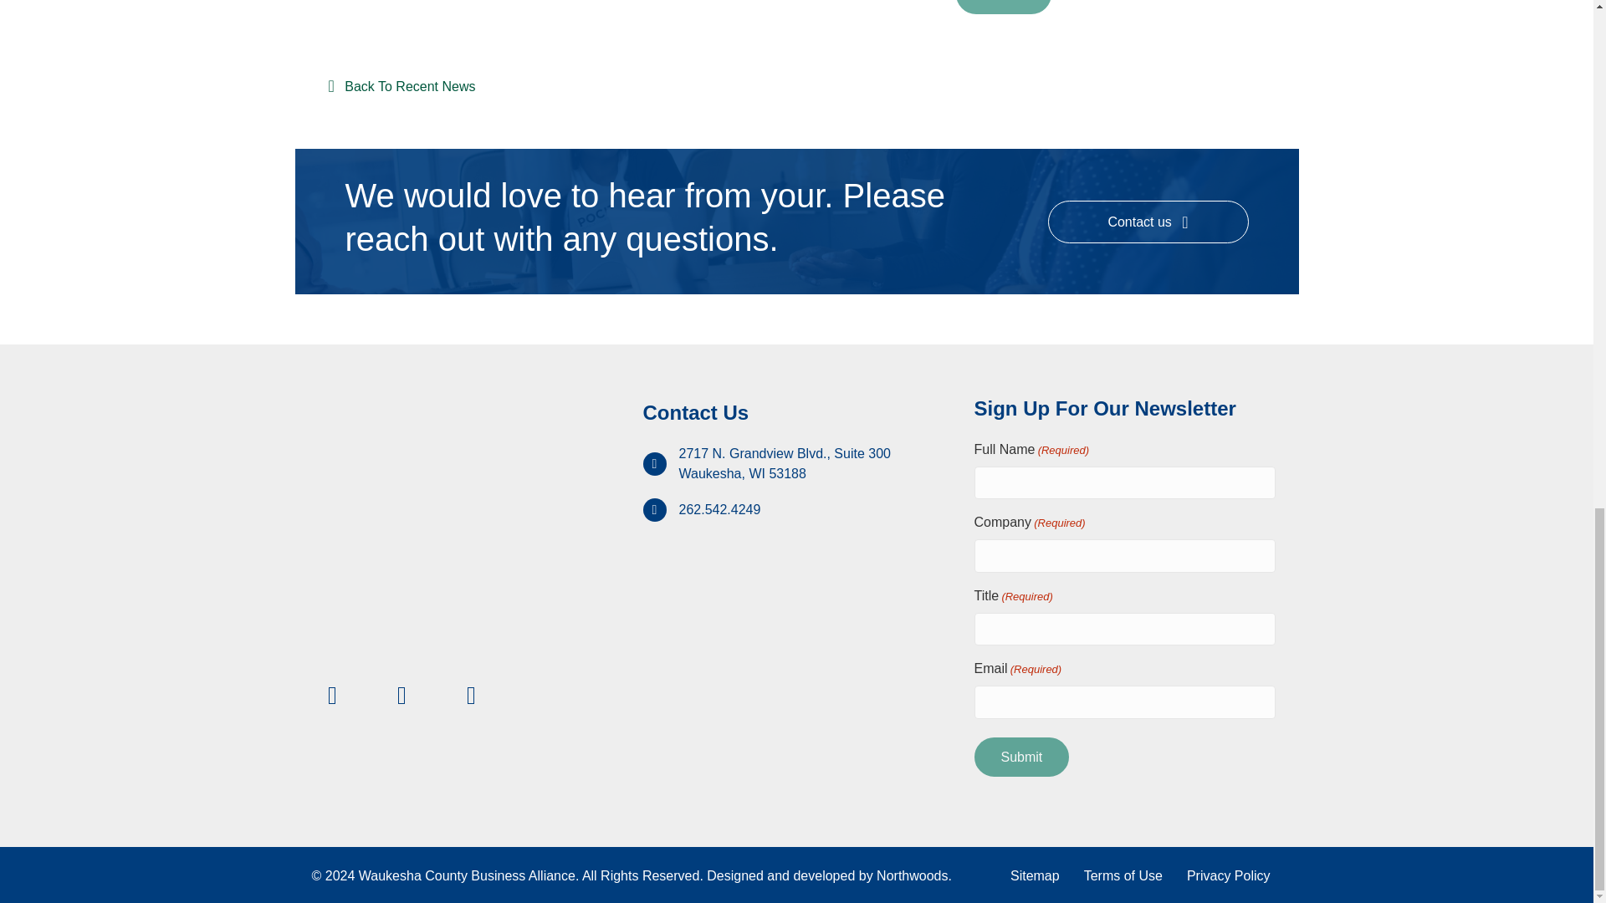 Image resolution: width=1606 pixels, height=903 pixels. I want to click on Facebook, so click(332, 696).